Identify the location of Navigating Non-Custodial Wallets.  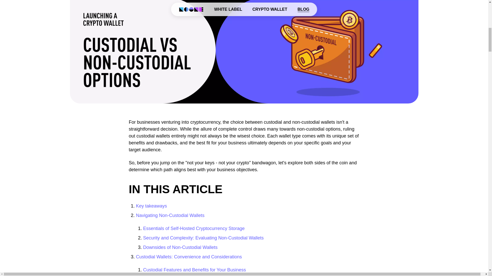
(170, 215).